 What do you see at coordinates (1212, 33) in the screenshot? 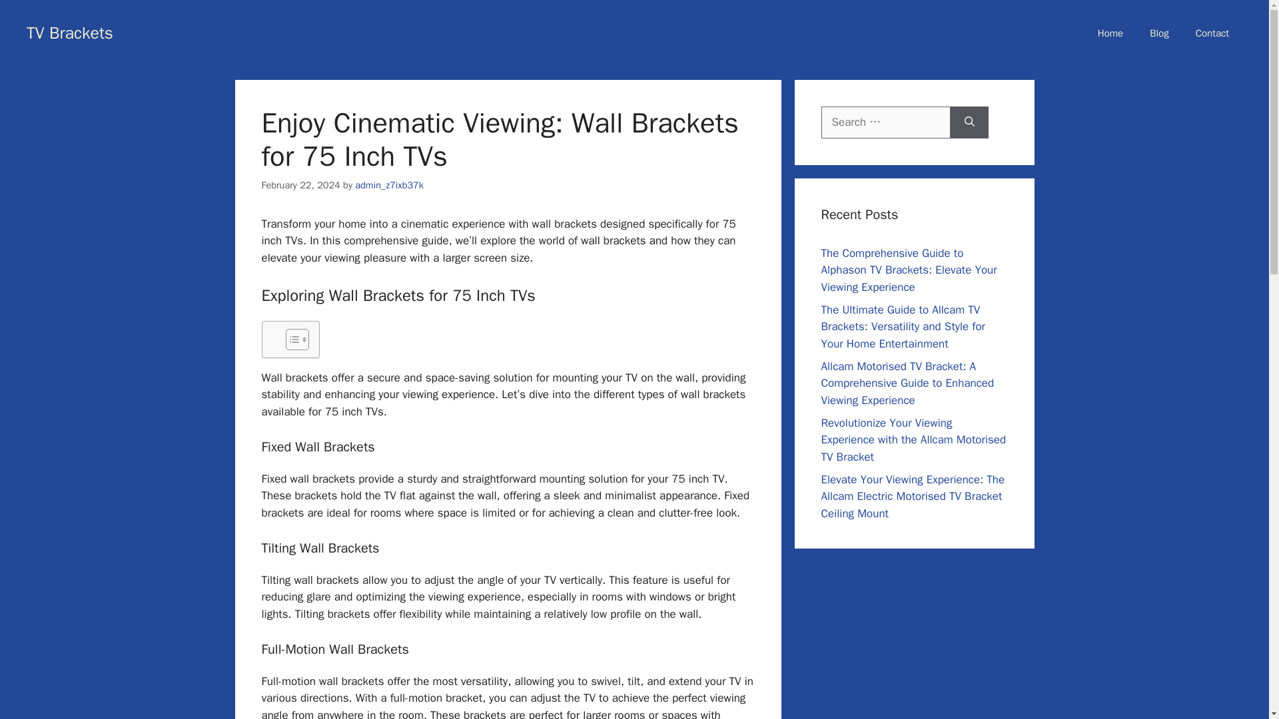
I see `Contact` at bounding box center [1212, 33].